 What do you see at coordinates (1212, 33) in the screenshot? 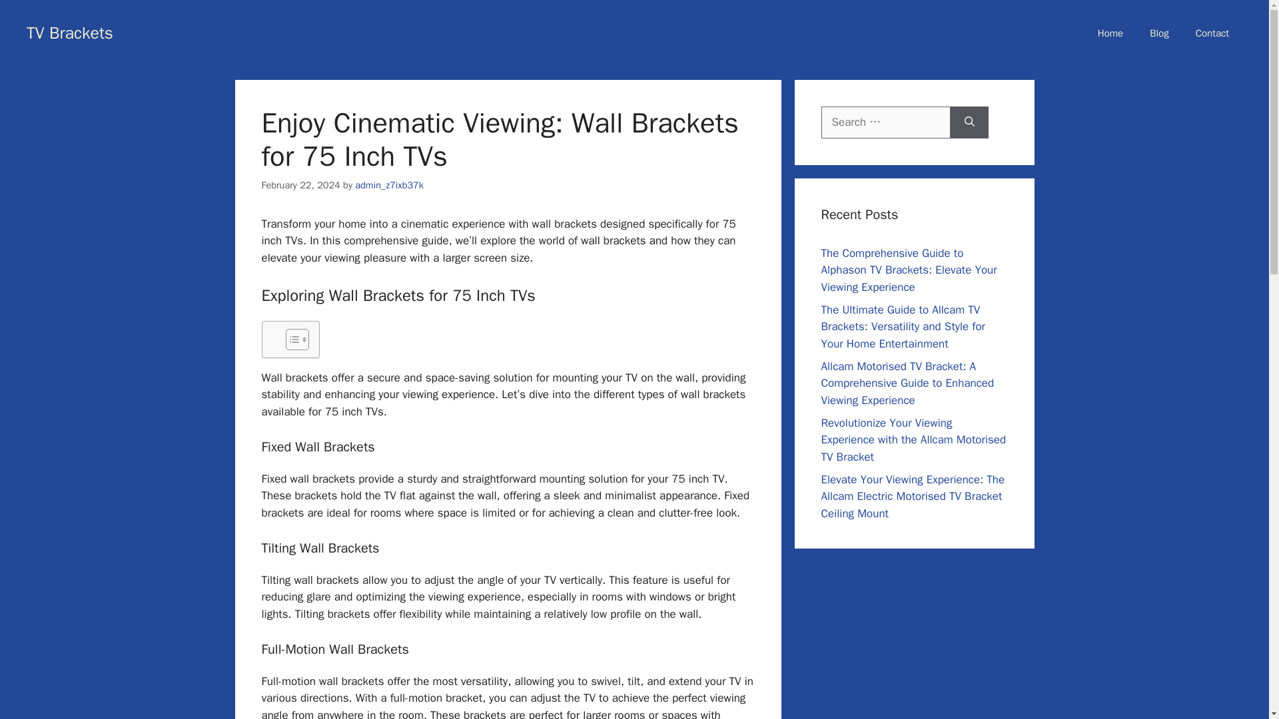
I see `Contact` at bounding box center [1212, 33].